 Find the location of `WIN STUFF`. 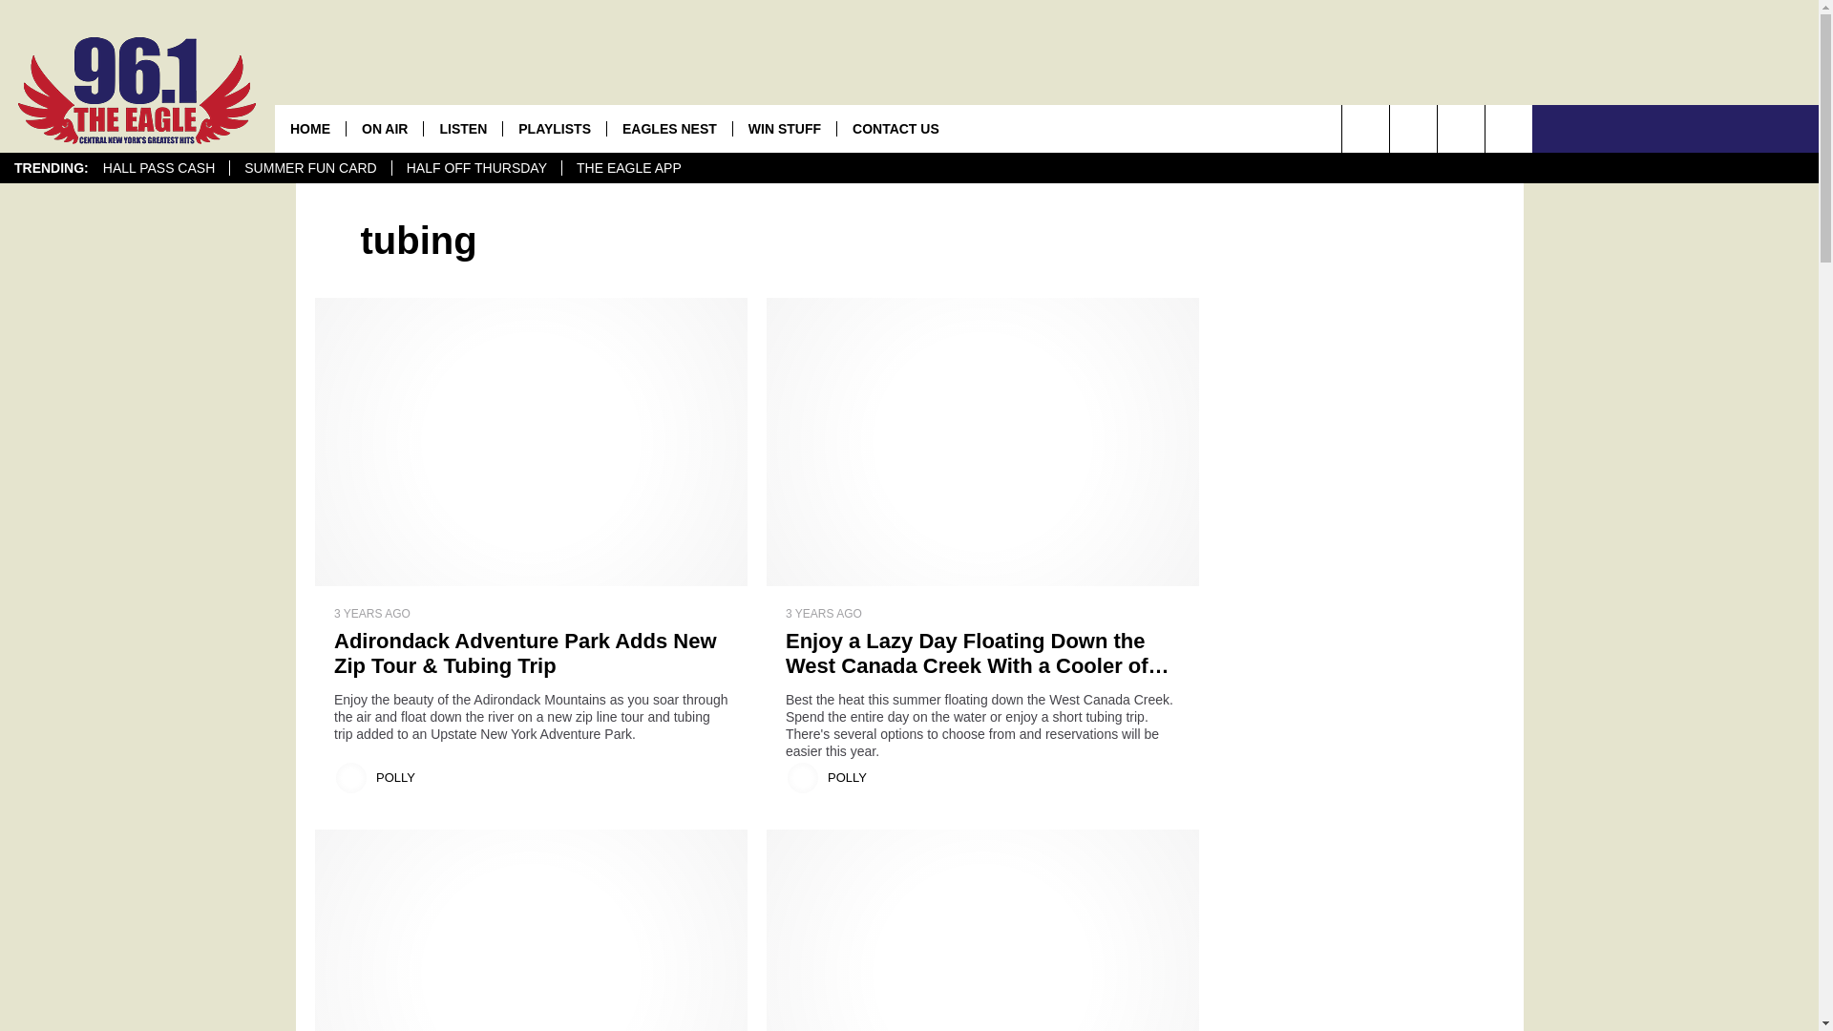

WIN STUFF is located at coordinates (783, 128).